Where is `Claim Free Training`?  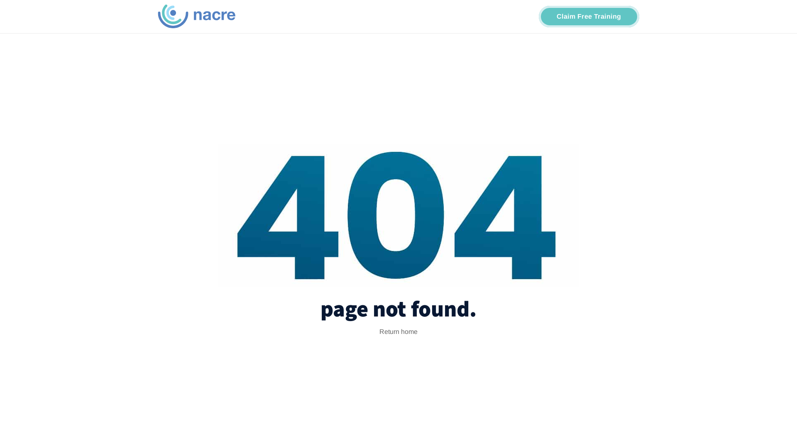 Claim Free Training is located at coordinates (589, 17).